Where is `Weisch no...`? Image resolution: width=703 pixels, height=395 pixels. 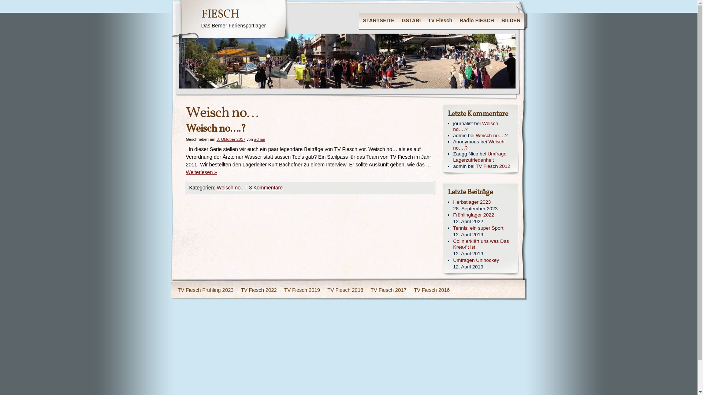 Weisch no... is located at coordinates (231, 188).